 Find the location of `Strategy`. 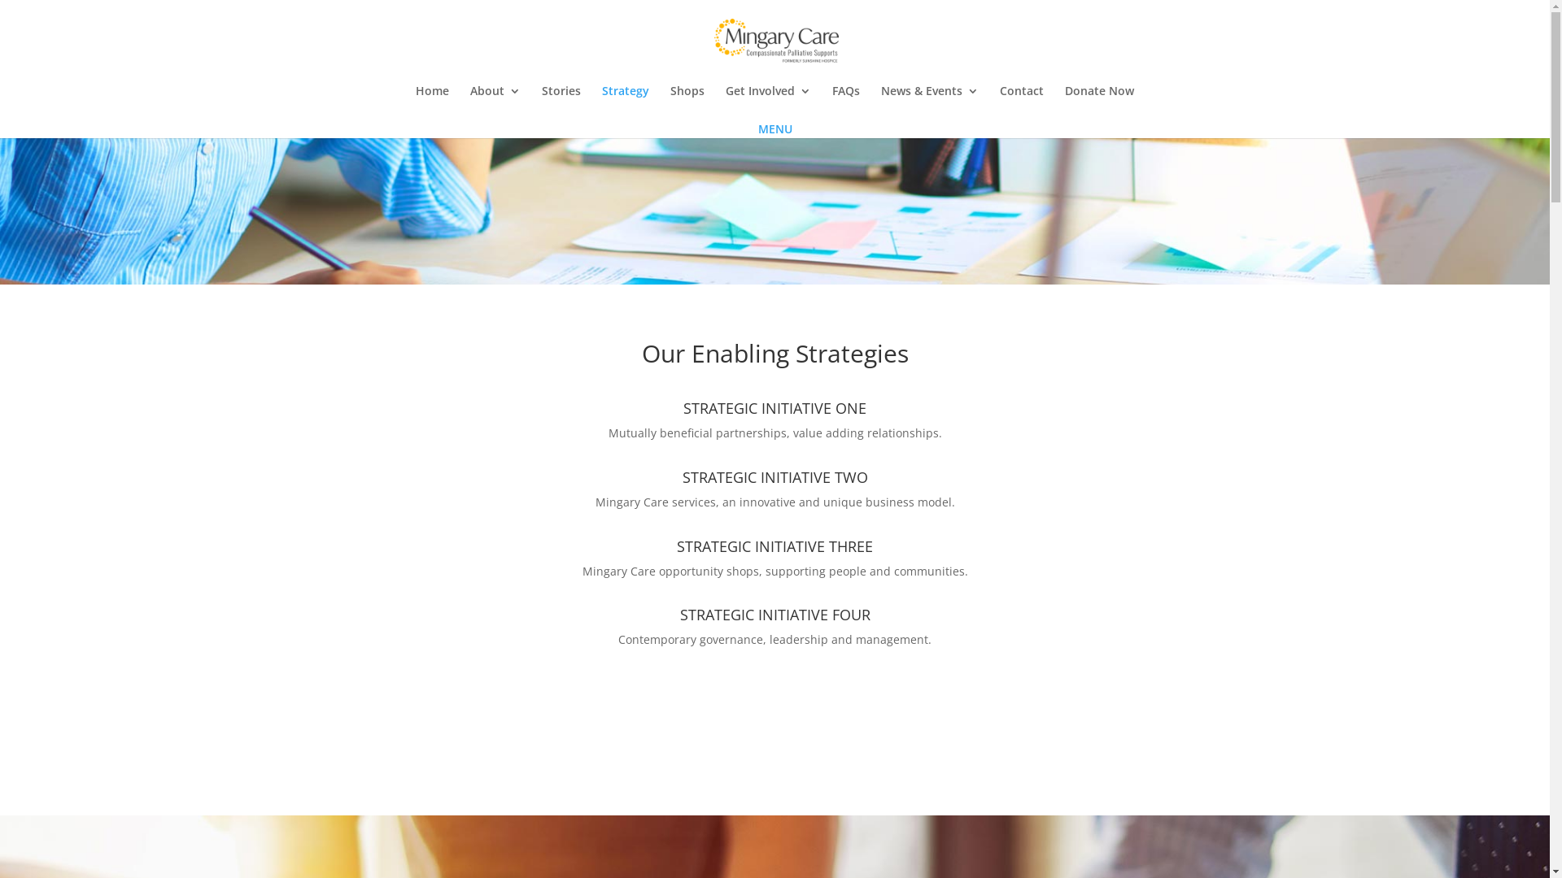

Strategy is located at coordinates (626, 102).